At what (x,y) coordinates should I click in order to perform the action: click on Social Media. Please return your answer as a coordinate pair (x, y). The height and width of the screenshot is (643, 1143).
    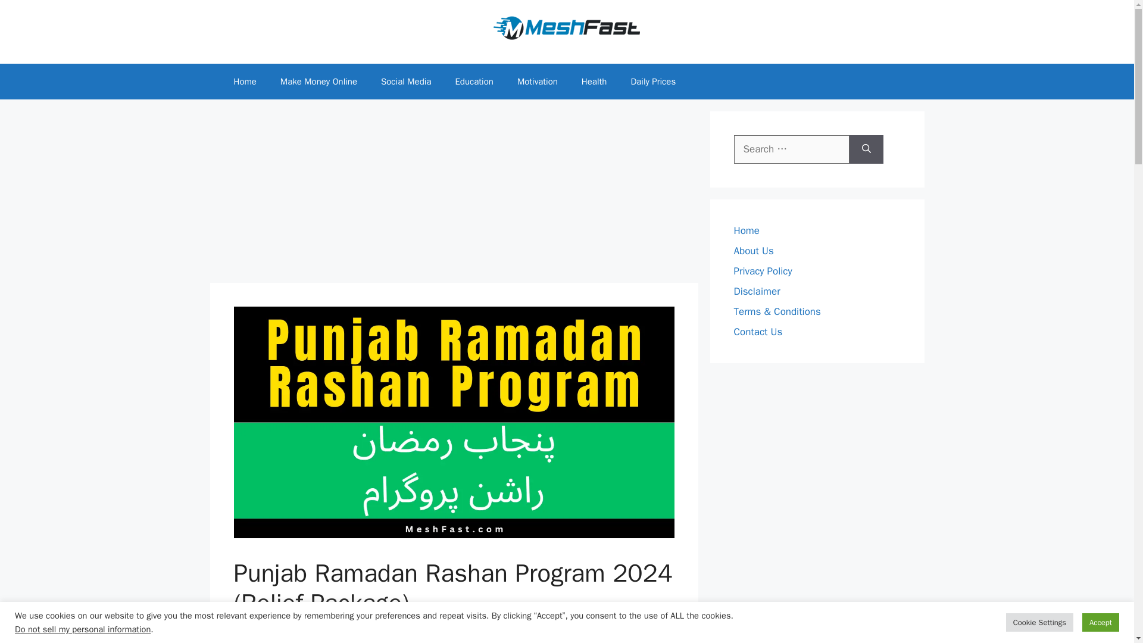
    Looking at the image, I should click on (406, 81).